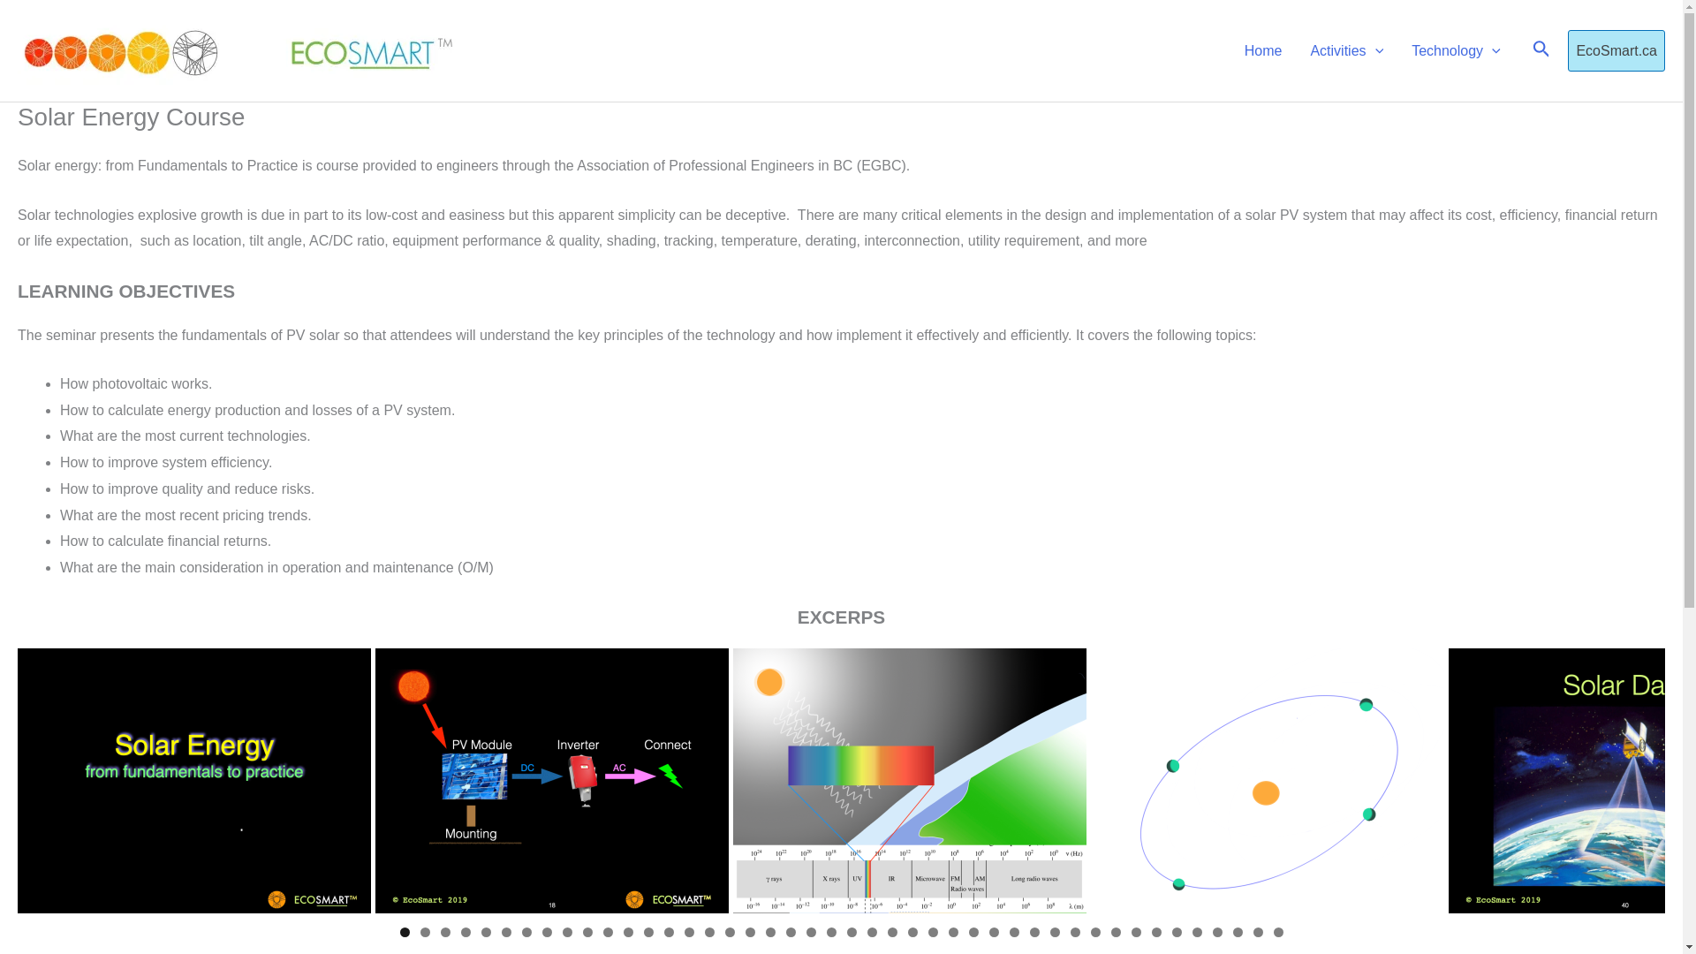 This screenshot has width=1696, height=954. I want to click on SolarCourse018, so click(551, 781).